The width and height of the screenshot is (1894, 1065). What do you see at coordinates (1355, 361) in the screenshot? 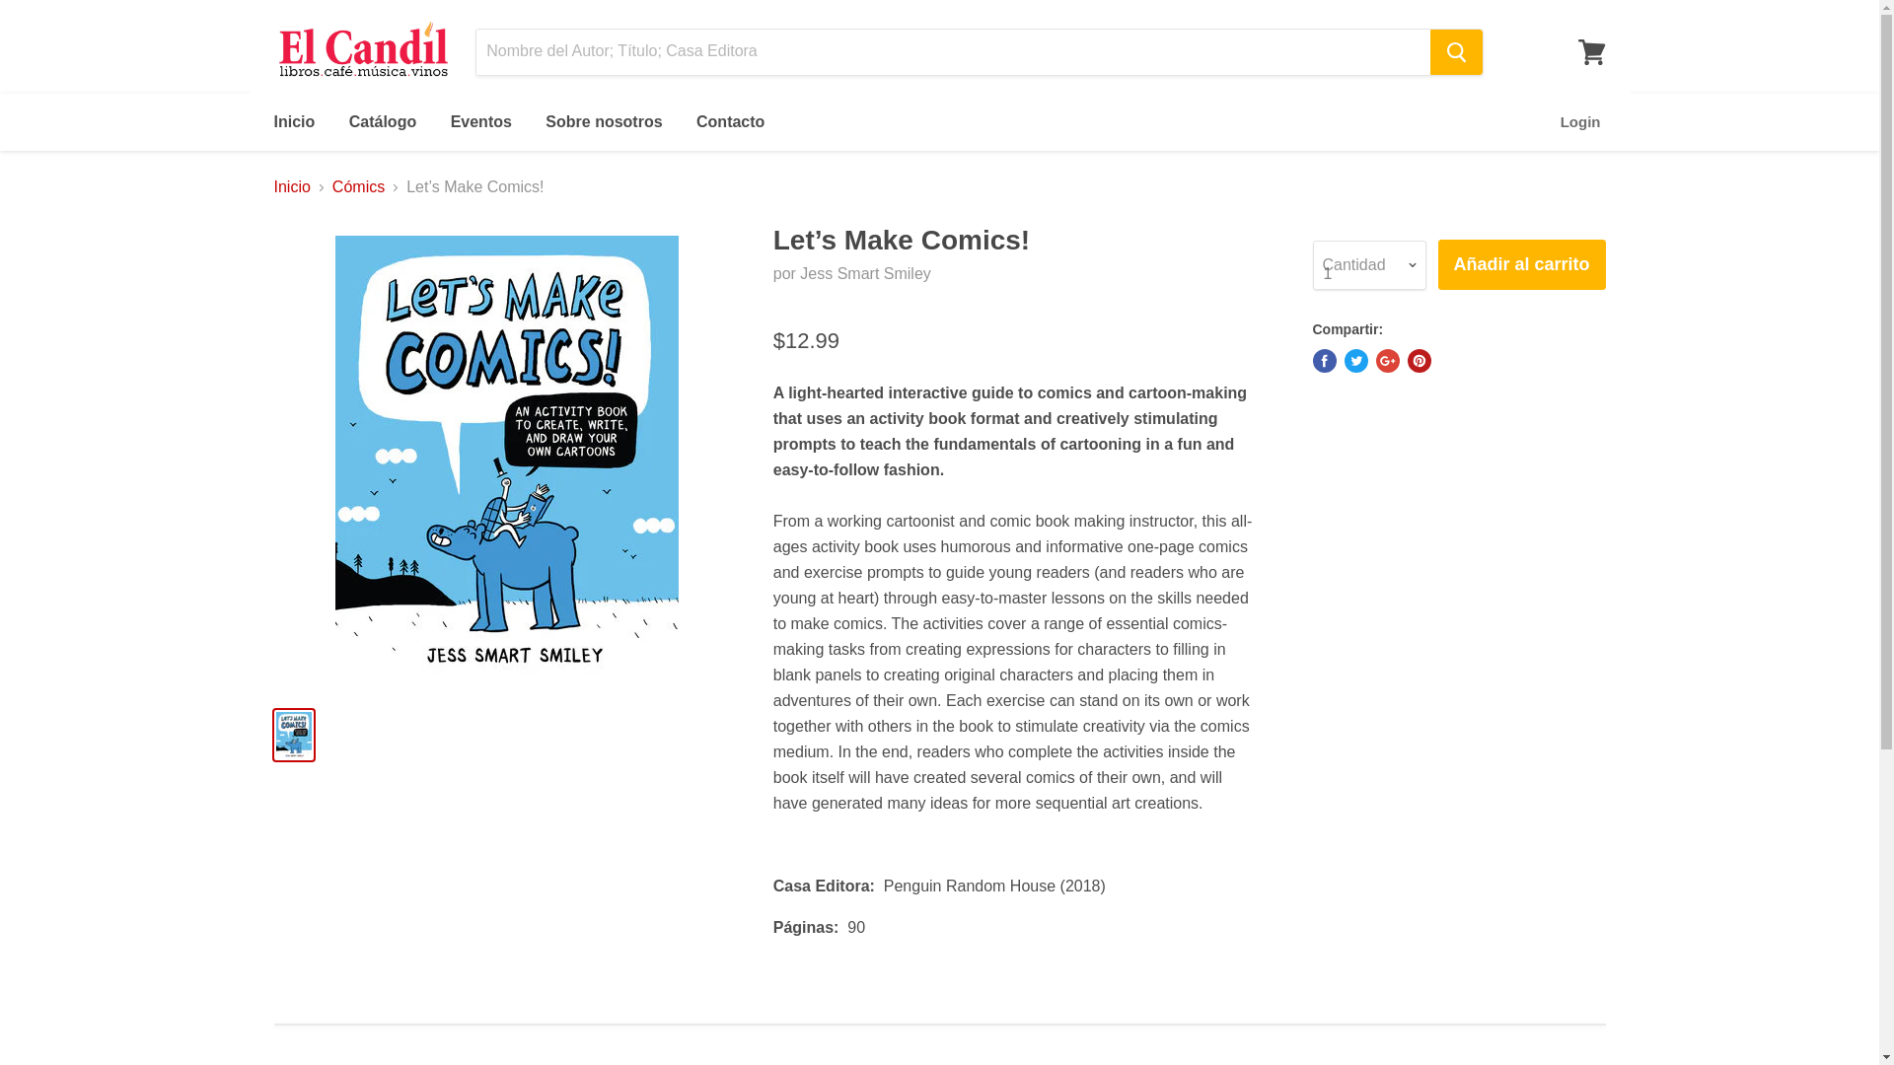
I see `Tuitear en Twitter` at bounding box center [1355, 361].